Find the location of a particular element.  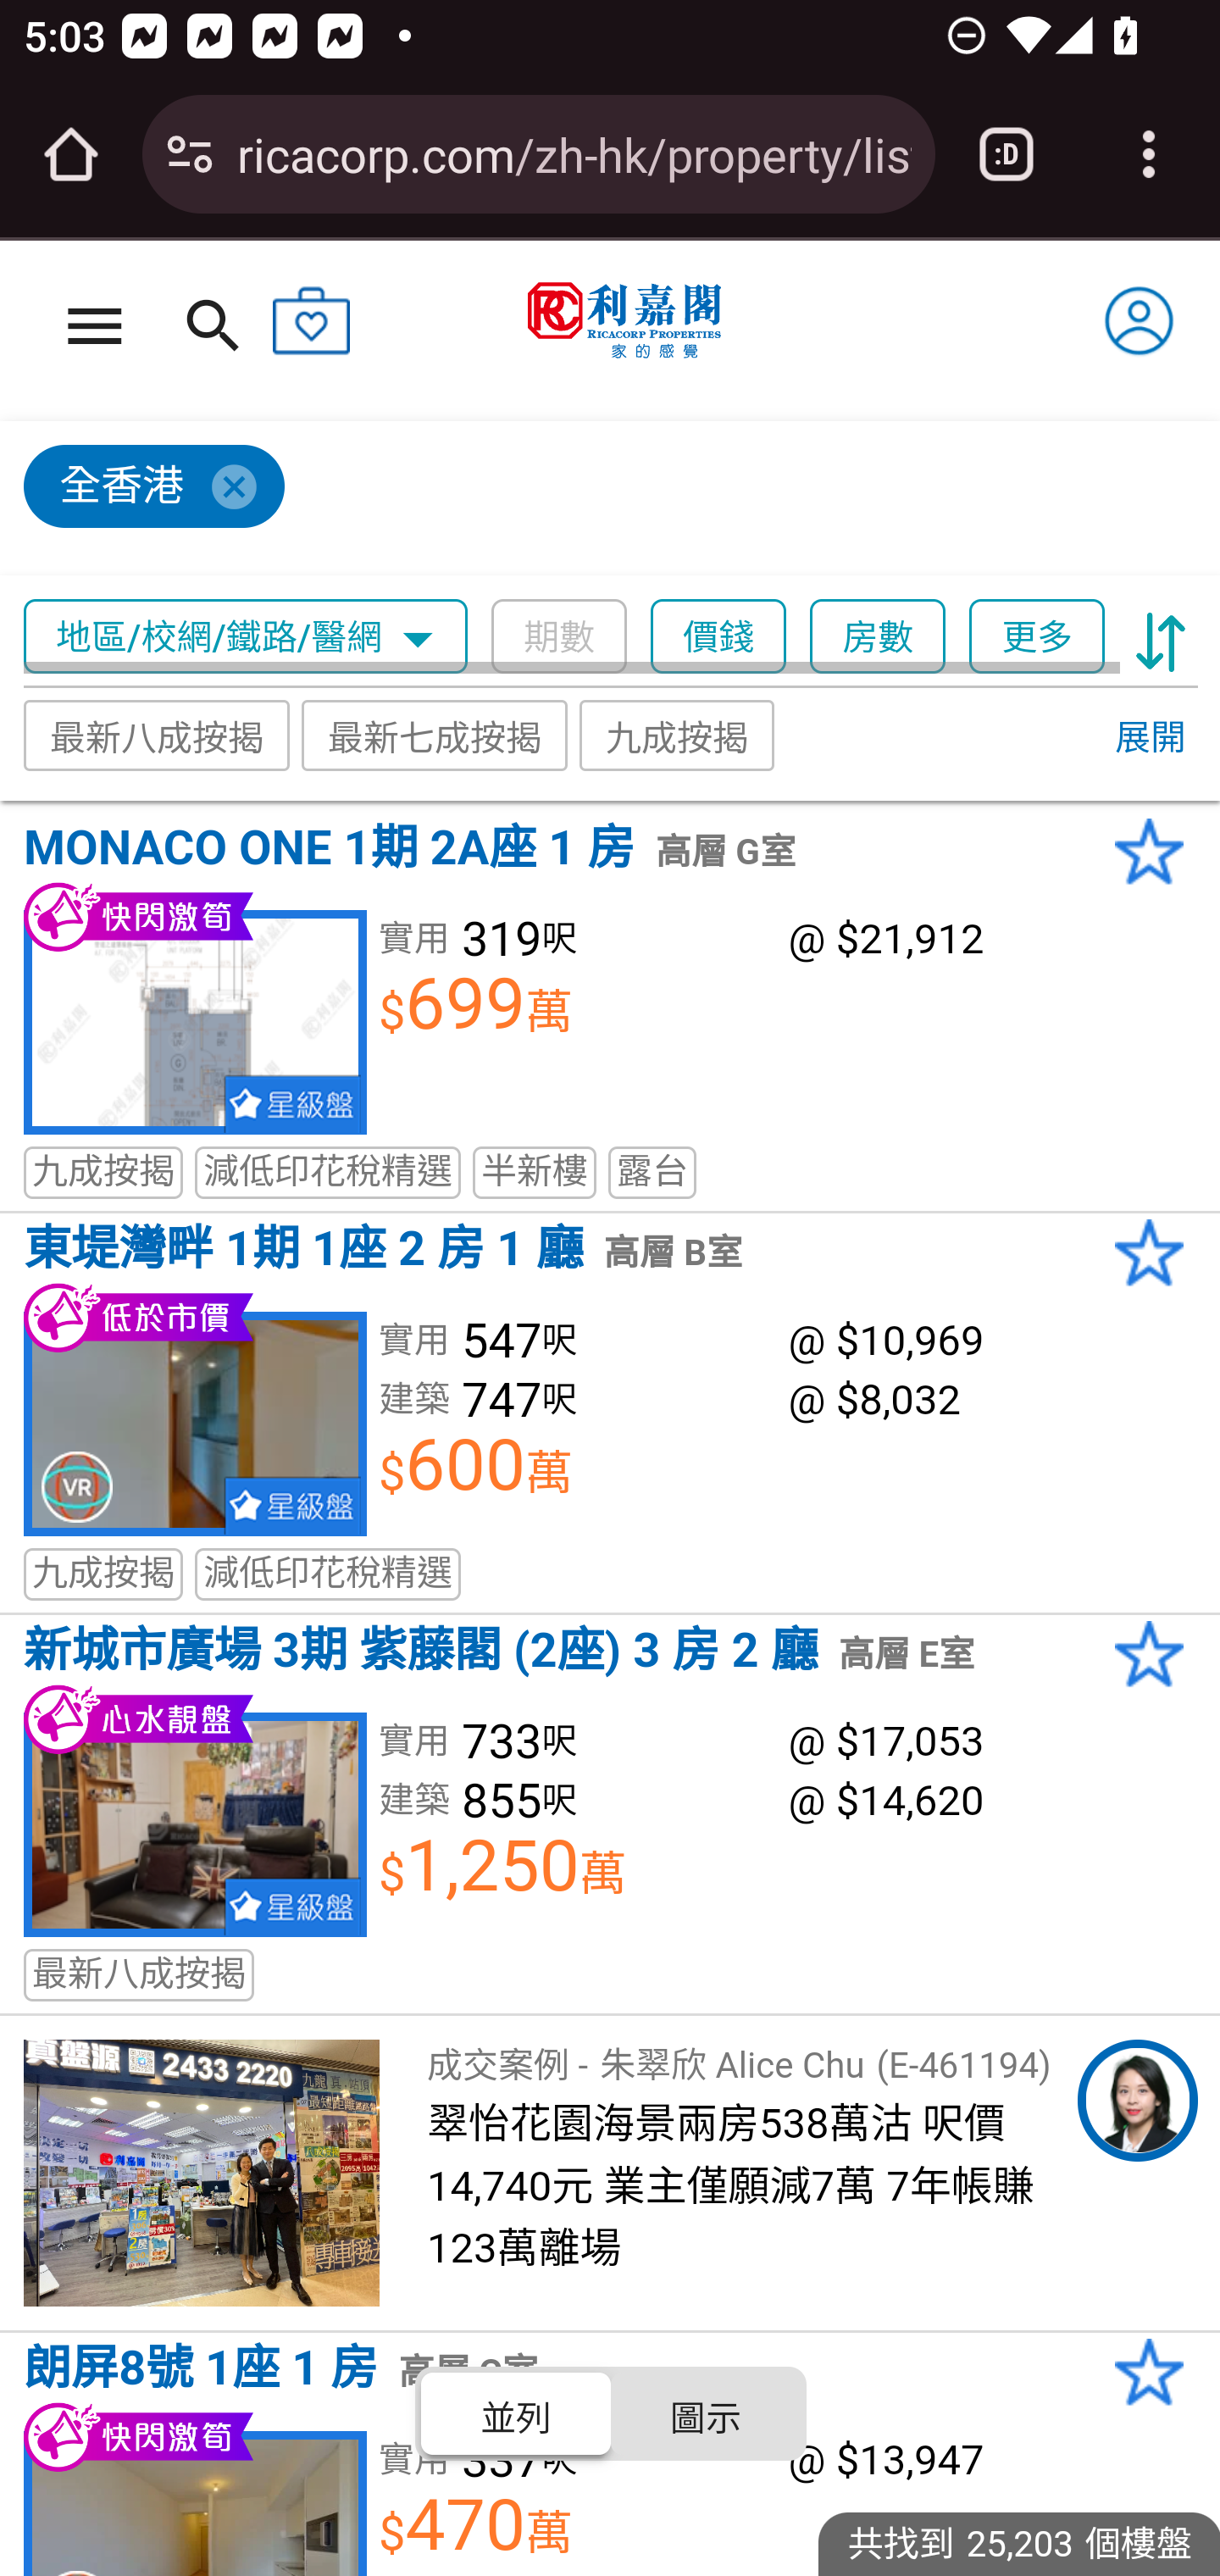

Switch or close tabs is located at coordinates (1006, 154).